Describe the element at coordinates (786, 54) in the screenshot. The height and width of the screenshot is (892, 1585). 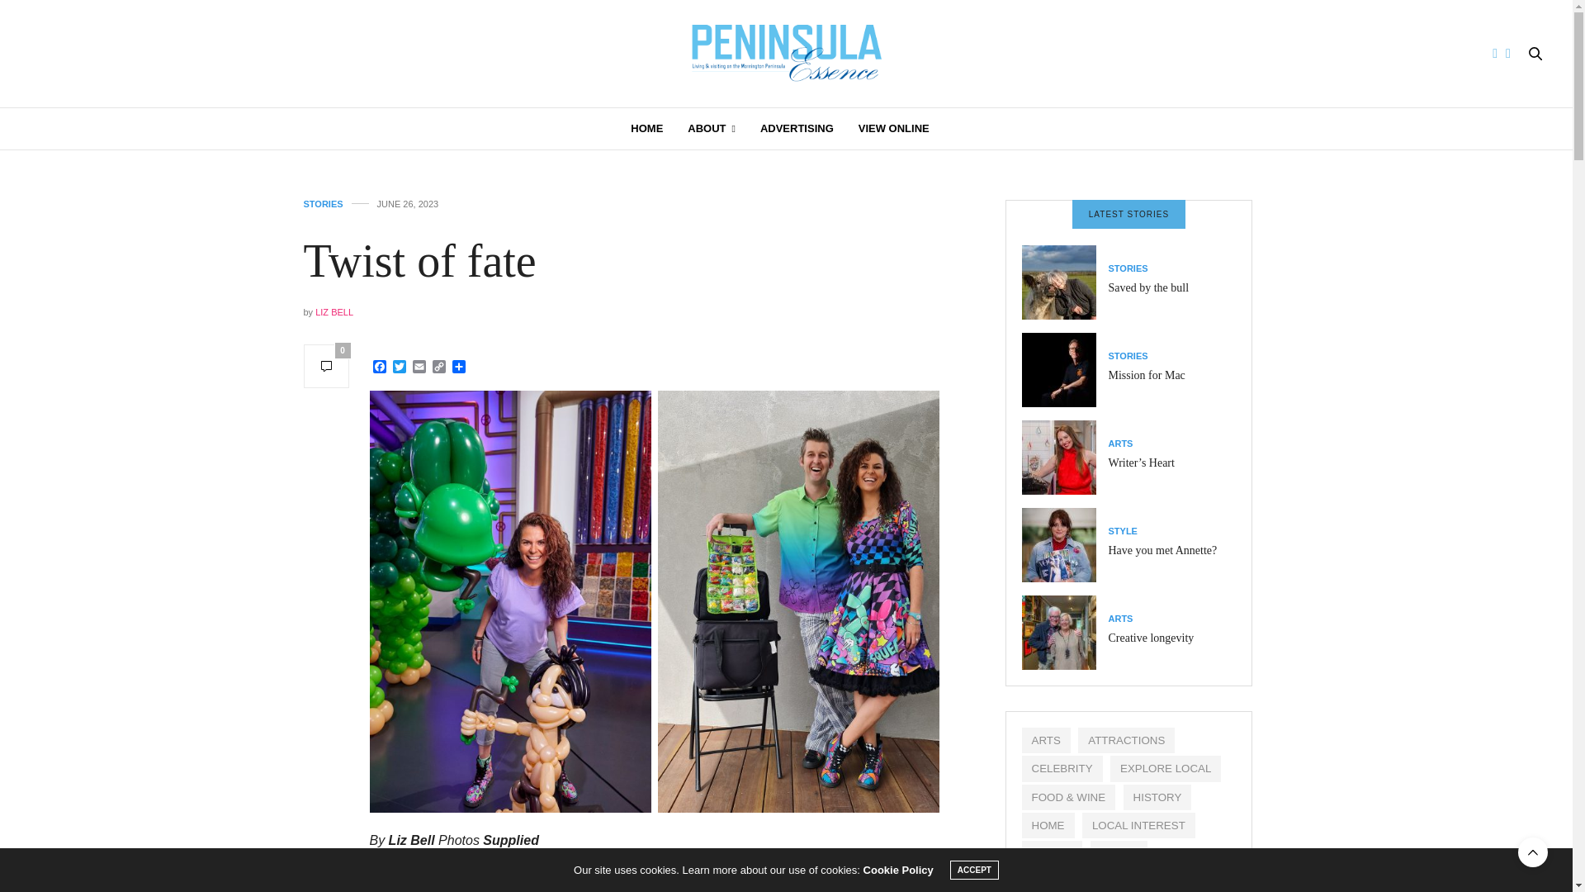
I see `peninsula essence` at that location.